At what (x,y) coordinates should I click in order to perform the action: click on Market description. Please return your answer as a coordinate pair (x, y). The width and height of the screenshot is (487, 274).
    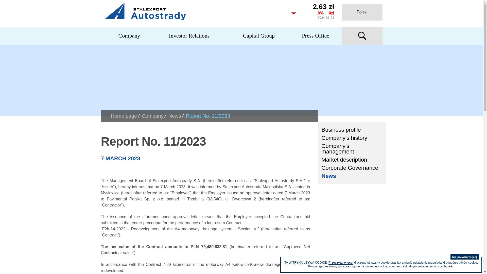
    Looking at the image, I should click on (352, 160).